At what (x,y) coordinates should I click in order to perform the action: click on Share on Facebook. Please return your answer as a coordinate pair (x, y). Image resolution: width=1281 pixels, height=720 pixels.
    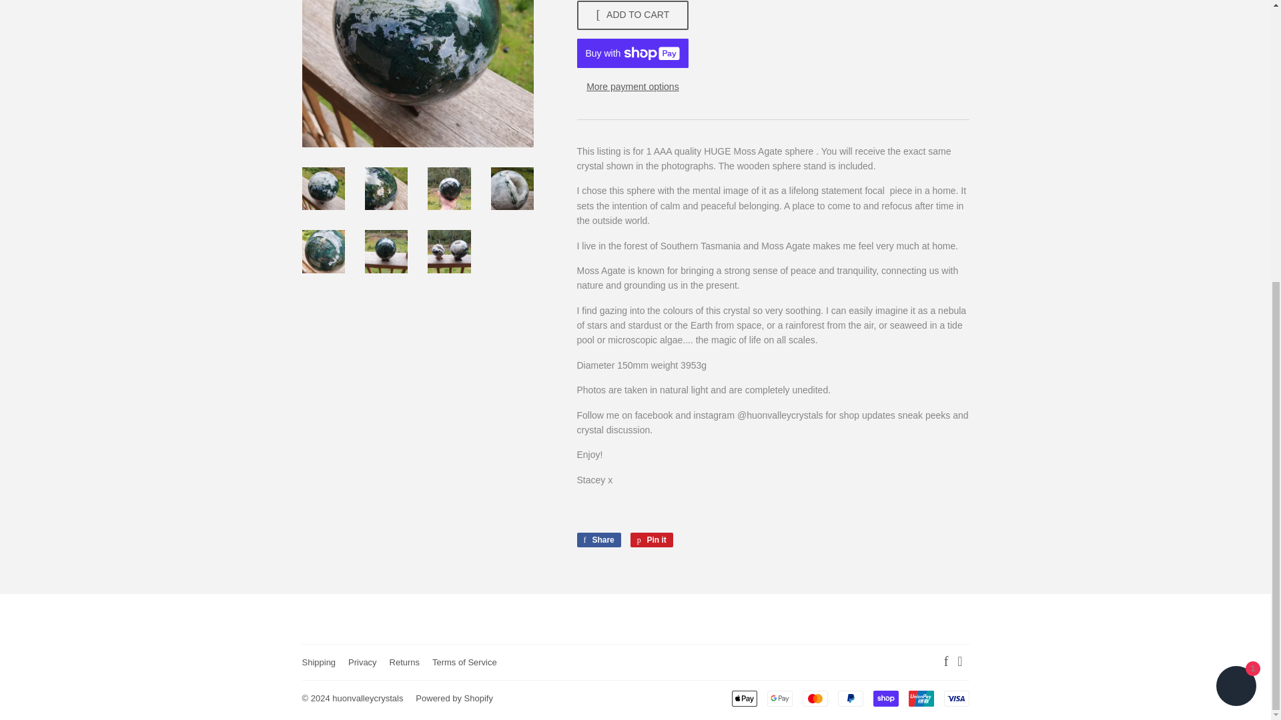
    Looking at the image, I should click on (367, 699).